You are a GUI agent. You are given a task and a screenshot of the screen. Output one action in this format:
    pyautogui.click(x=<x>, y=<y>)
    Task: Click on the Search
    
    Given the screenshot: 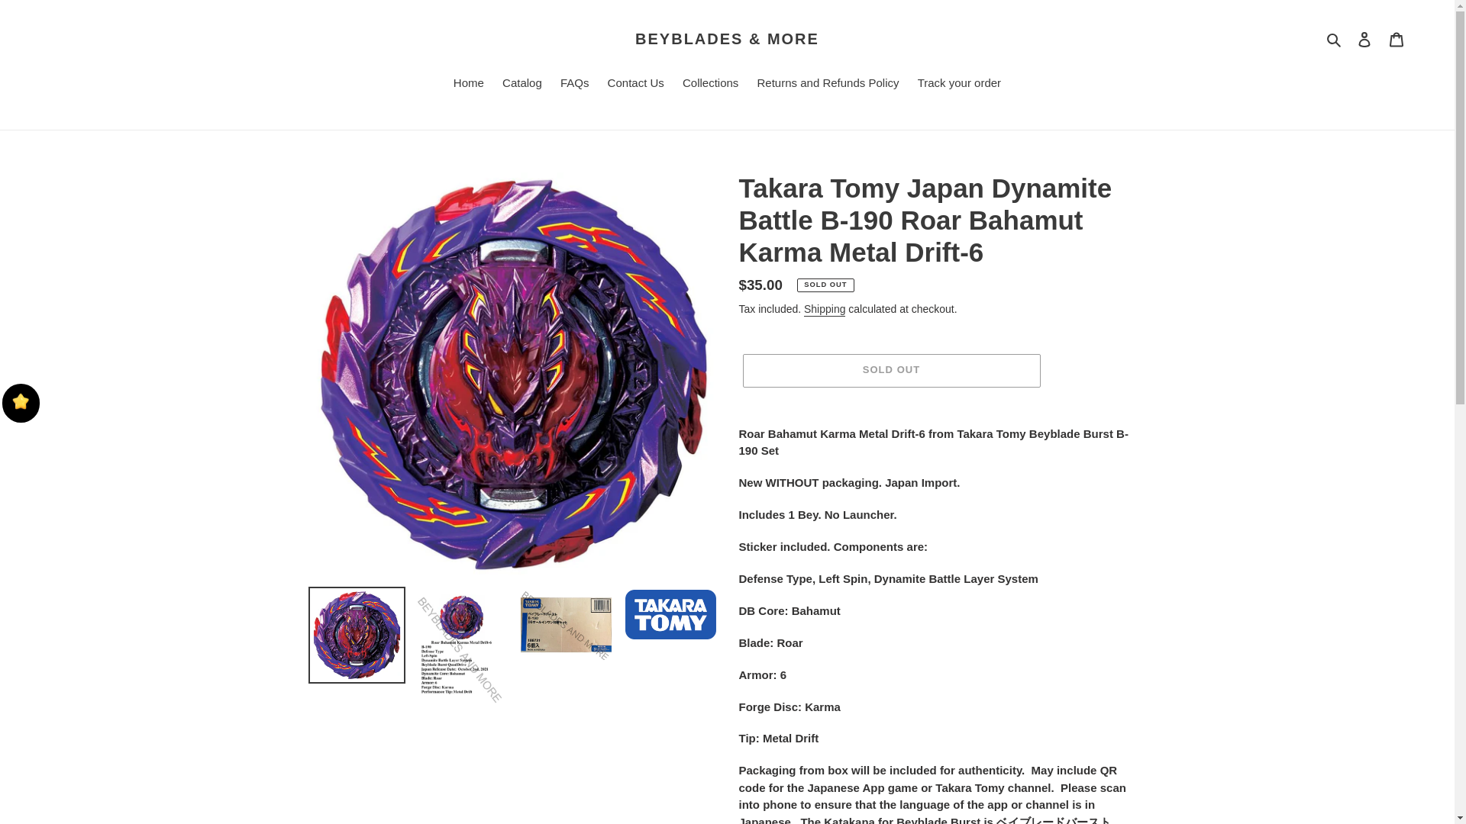 What is the action you would take?
    pyautogui.click(x=1335, y=38)
    